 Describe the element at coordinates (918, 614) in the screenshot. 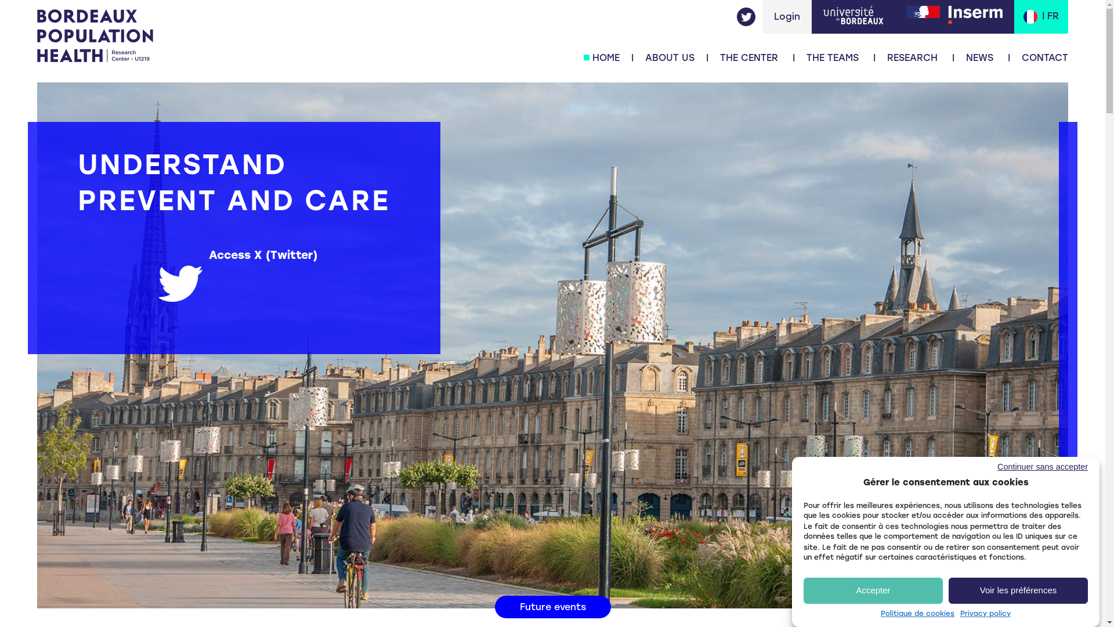

I see `Politique de cookies` at that location.